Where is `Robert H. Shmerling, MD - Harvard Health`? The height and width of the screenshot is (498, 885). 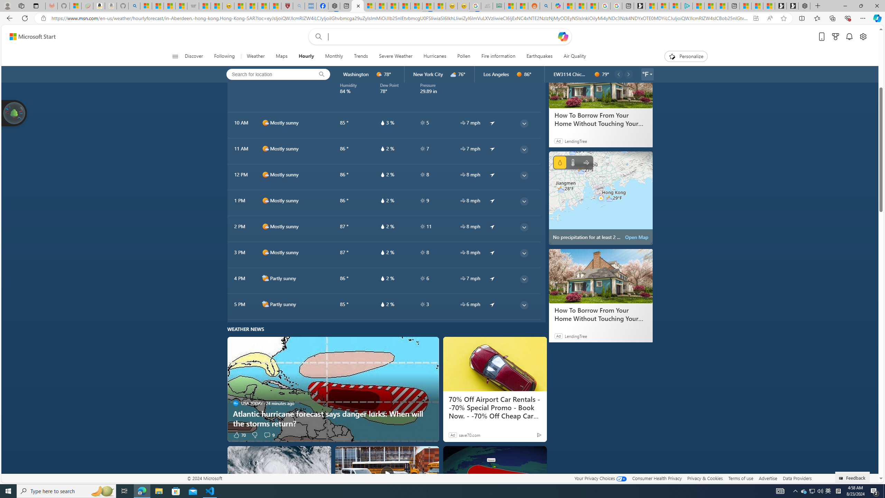
Robert H. Shmerling, MD - Harvard Health is located at coordinates (287, 6).